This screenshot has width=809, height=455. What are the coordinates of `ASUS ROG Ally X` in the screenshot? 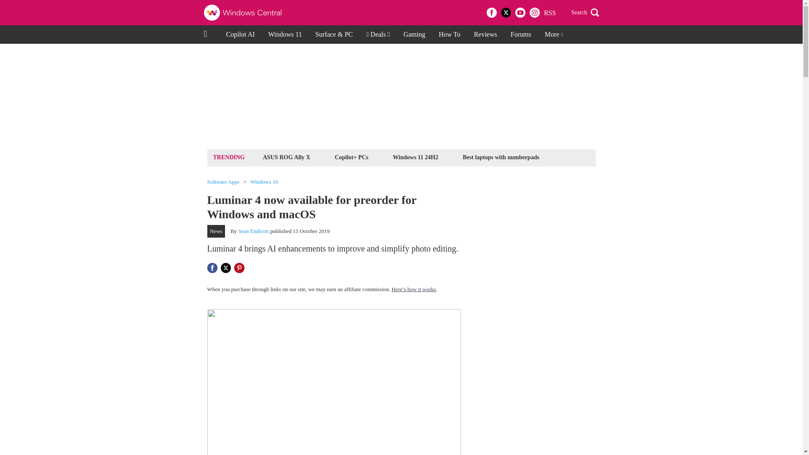 It's located at (287, 157).